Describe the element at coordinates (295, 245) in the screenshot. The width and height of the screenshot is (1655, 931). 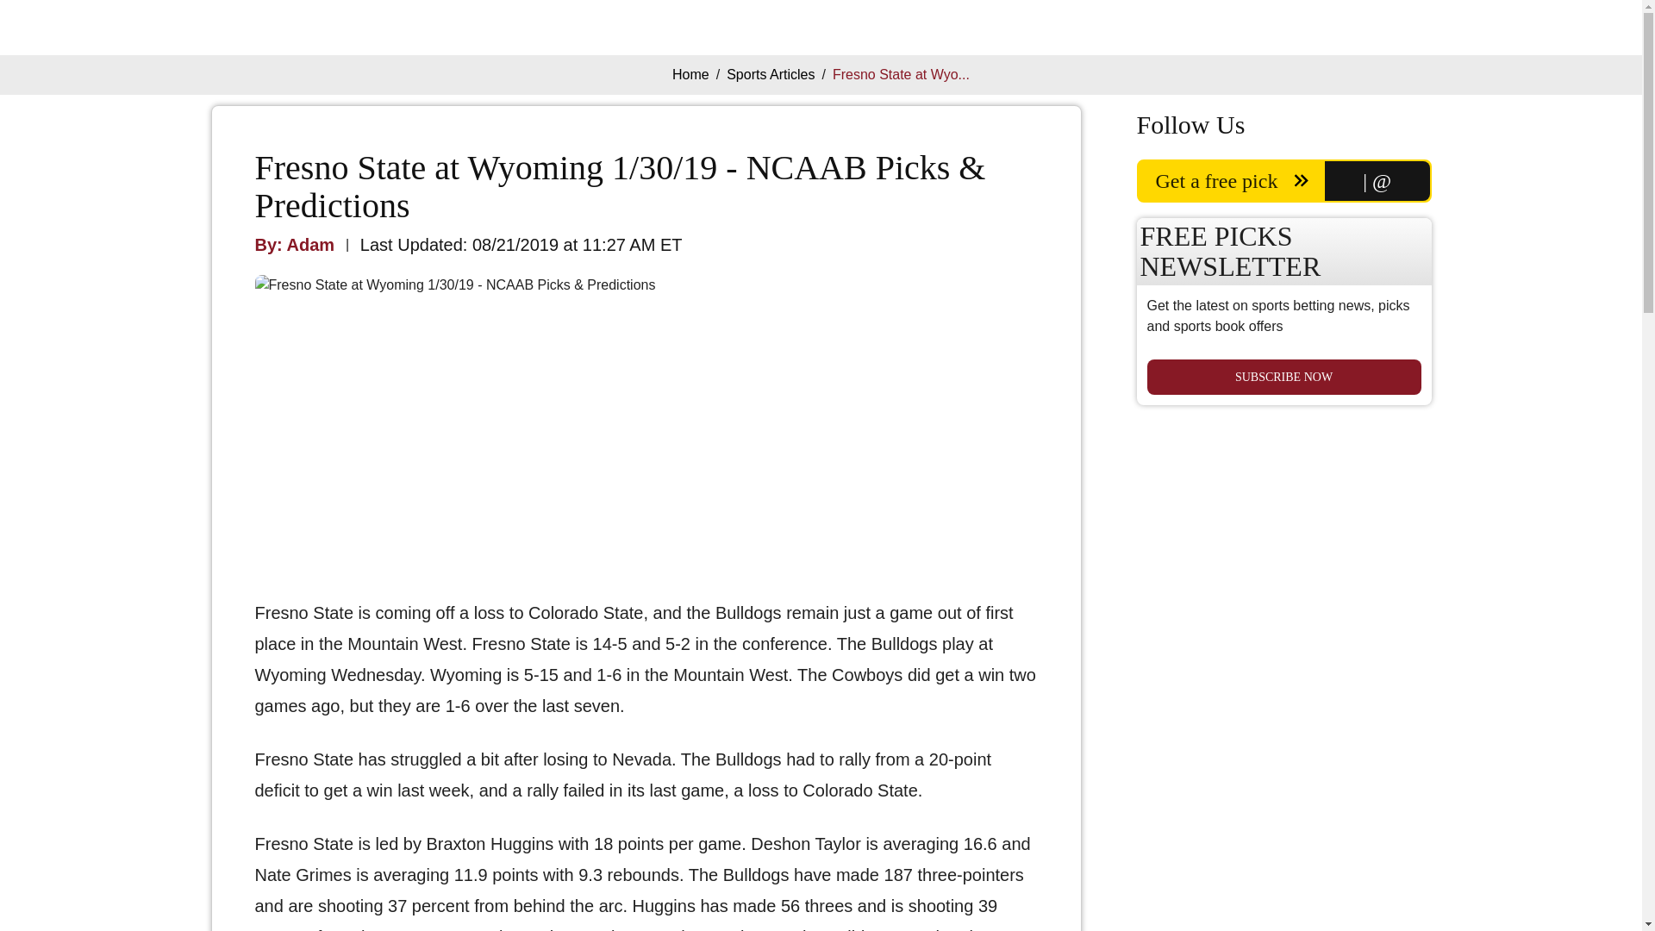
I see `By: Adam` at that location.